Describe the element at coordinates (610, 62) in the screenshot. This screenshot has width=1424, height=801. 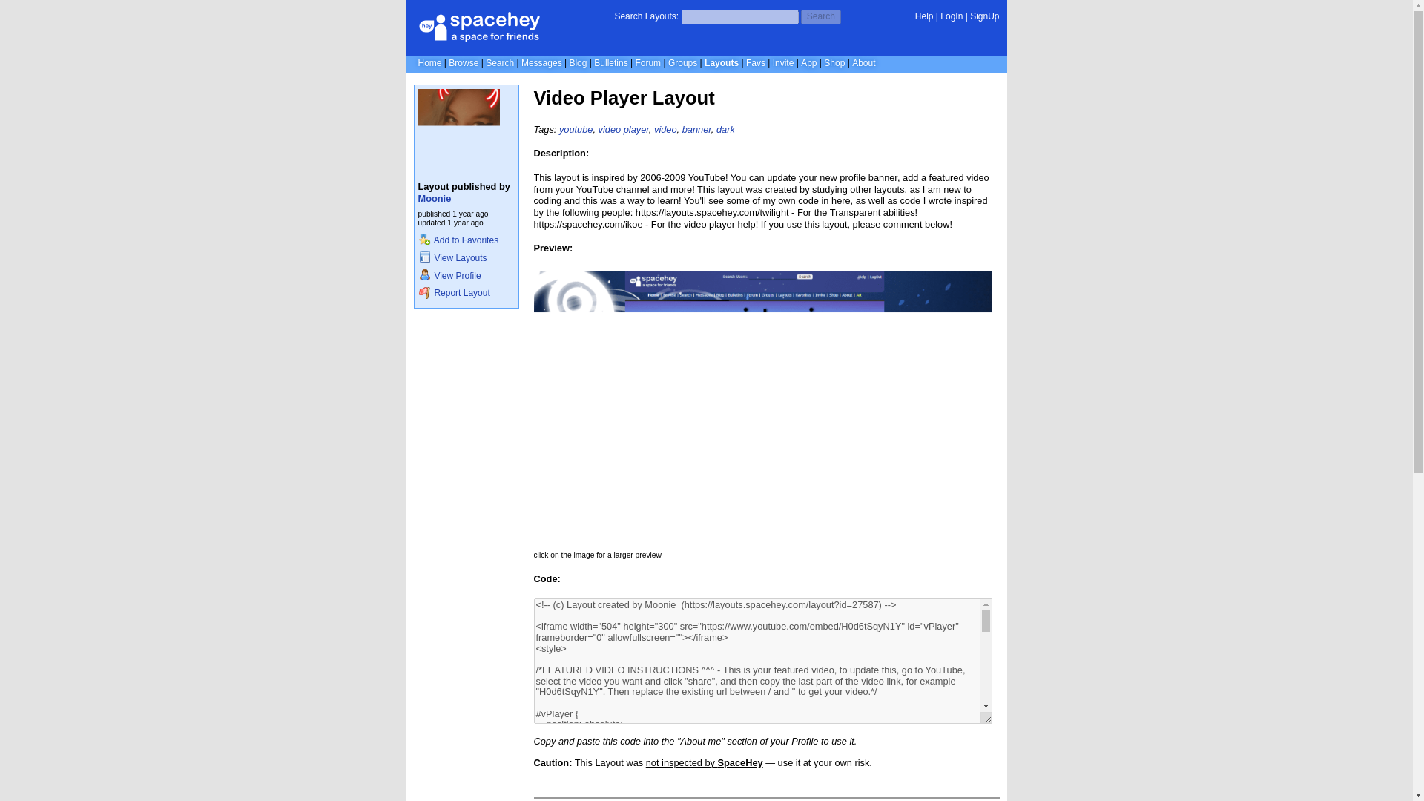
I see `Bulletins` at that location.